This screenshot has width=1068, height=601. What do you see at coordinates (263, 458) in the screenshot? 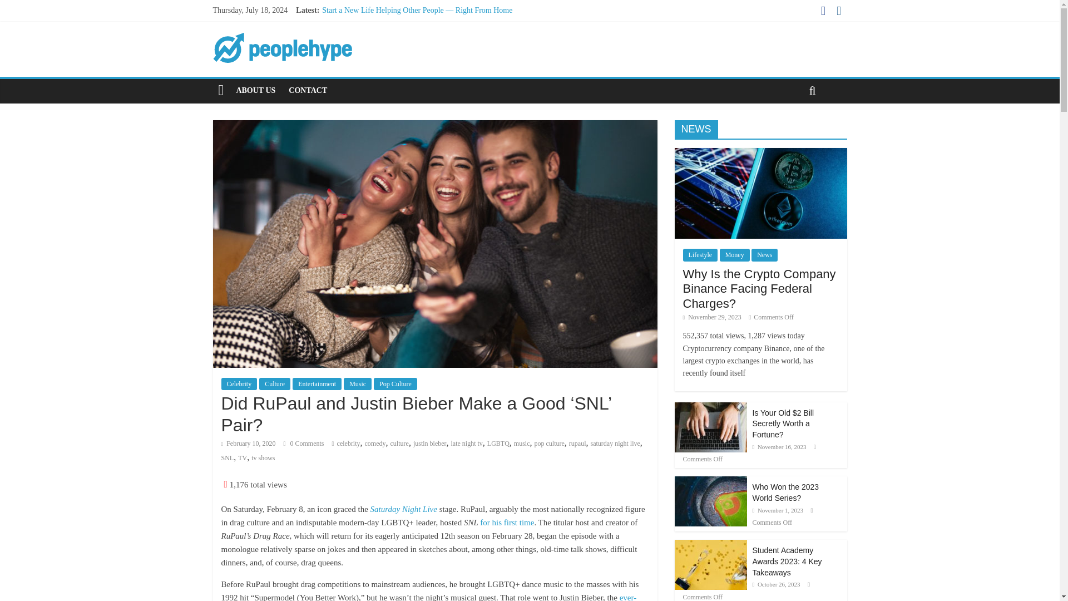
I see `tv shows` at bounding box center [263, 458].